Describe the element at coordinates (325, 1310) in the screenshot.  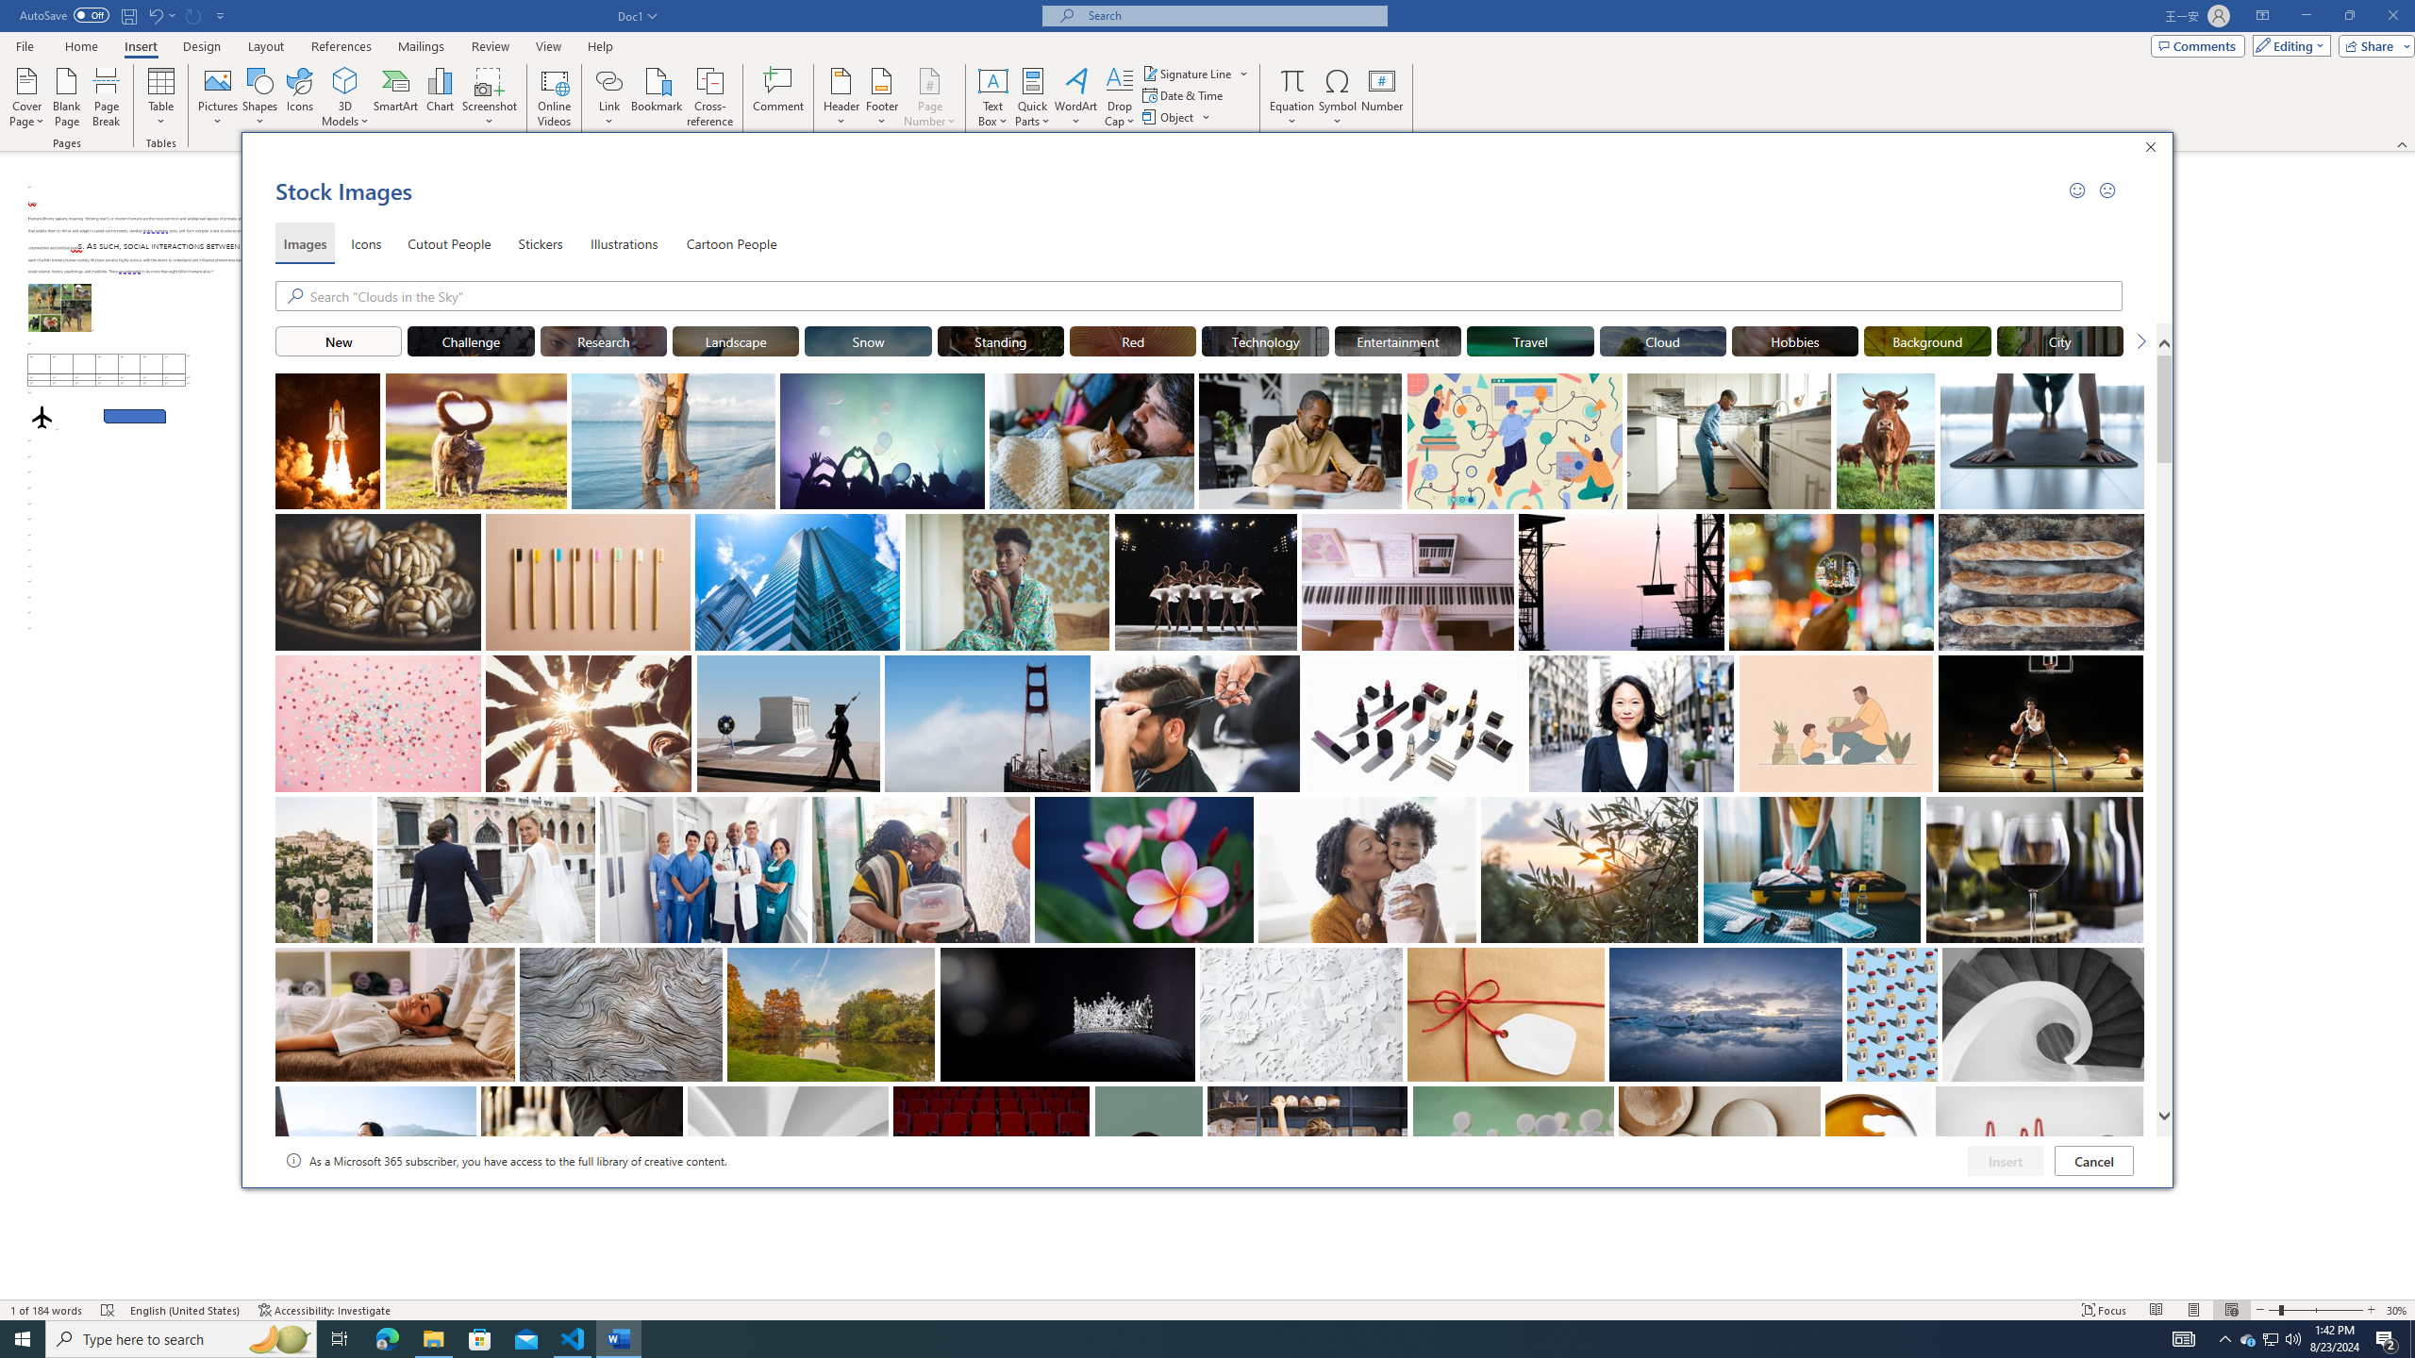
I see `Accessibility Checker Accessibility: Investigate` at that location.